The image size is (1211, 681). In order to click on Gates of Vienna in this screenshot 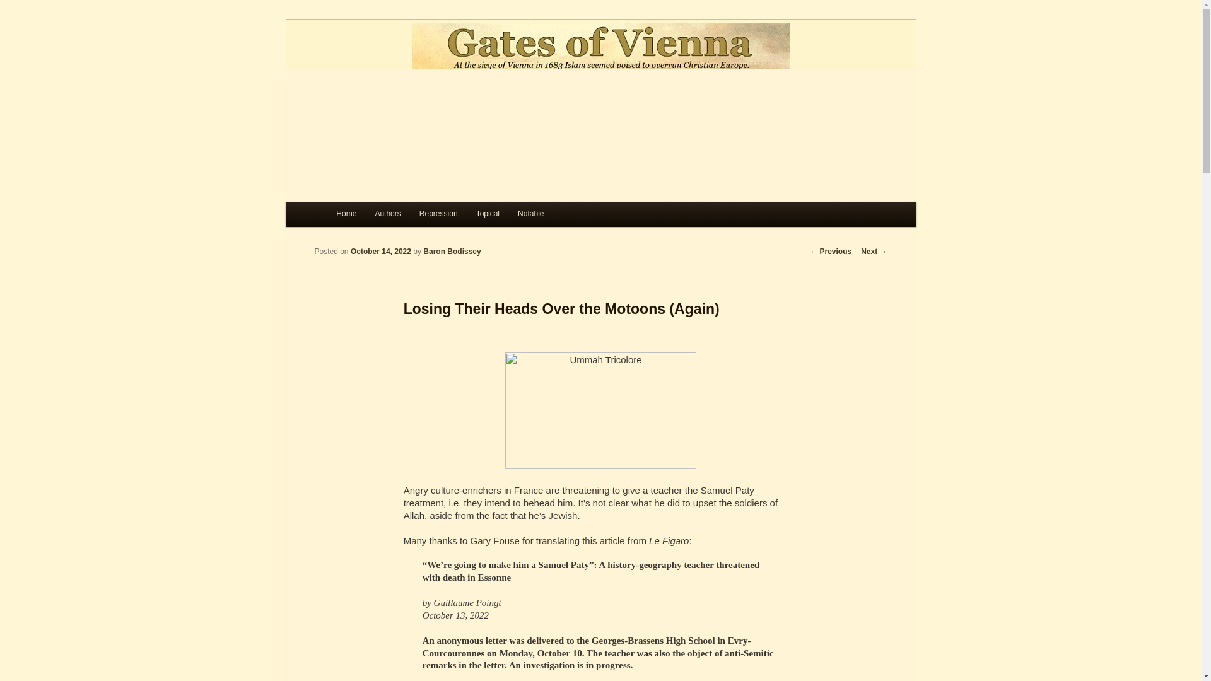, I will do `click(404, 66)`.